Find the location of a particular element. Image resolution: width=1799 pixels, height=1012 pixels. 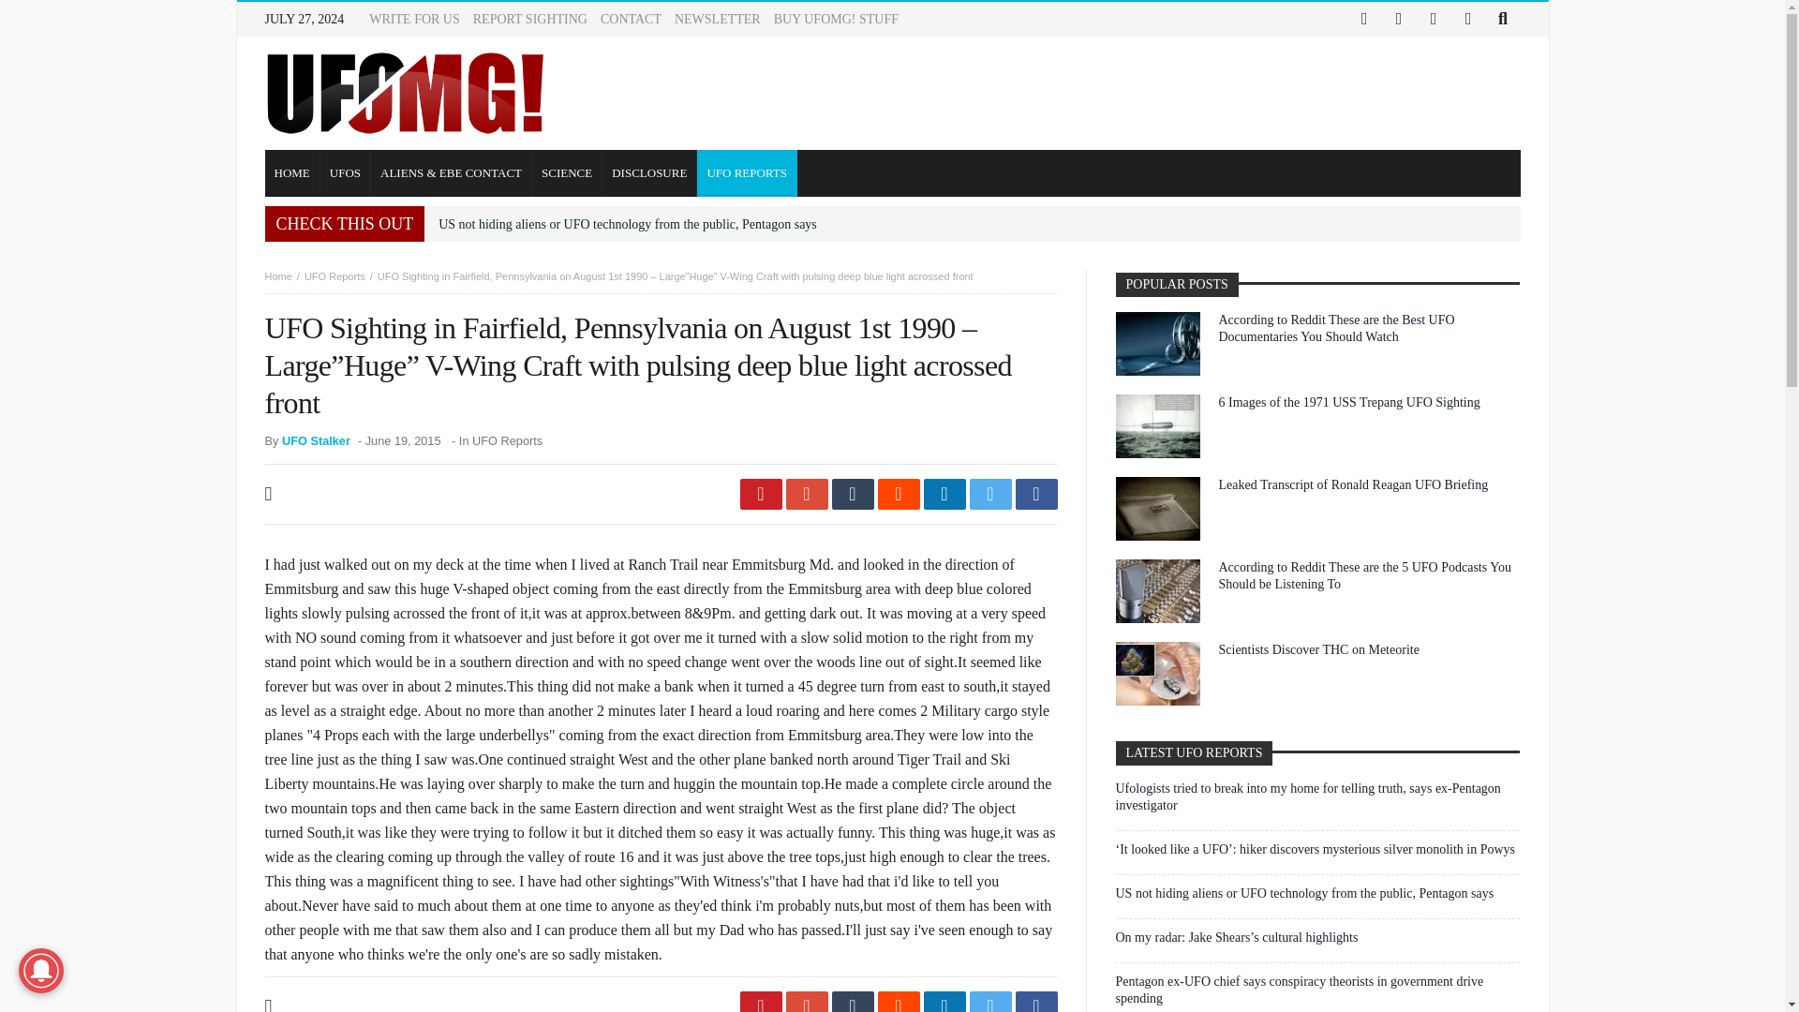

CONTACT is located at coordinates (632, 19).